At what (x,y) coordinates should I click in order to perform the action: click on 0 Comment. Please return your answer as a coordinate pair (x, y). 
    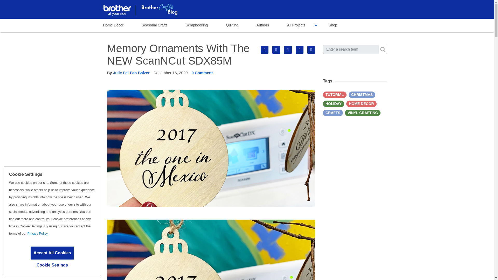
    Looking at the image, I should click on (202, 73).